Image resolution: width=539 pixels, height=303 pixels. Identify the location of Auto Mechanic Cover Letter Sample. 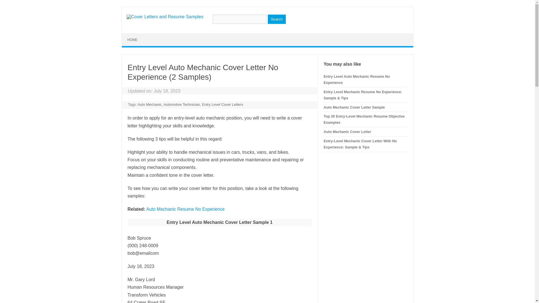
(354, 107).